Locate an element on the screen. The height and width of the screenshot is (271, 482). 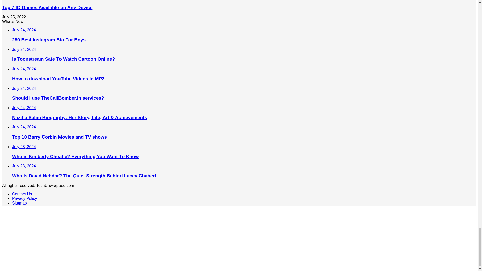
Contact Us is located at coordinates (22, 194).